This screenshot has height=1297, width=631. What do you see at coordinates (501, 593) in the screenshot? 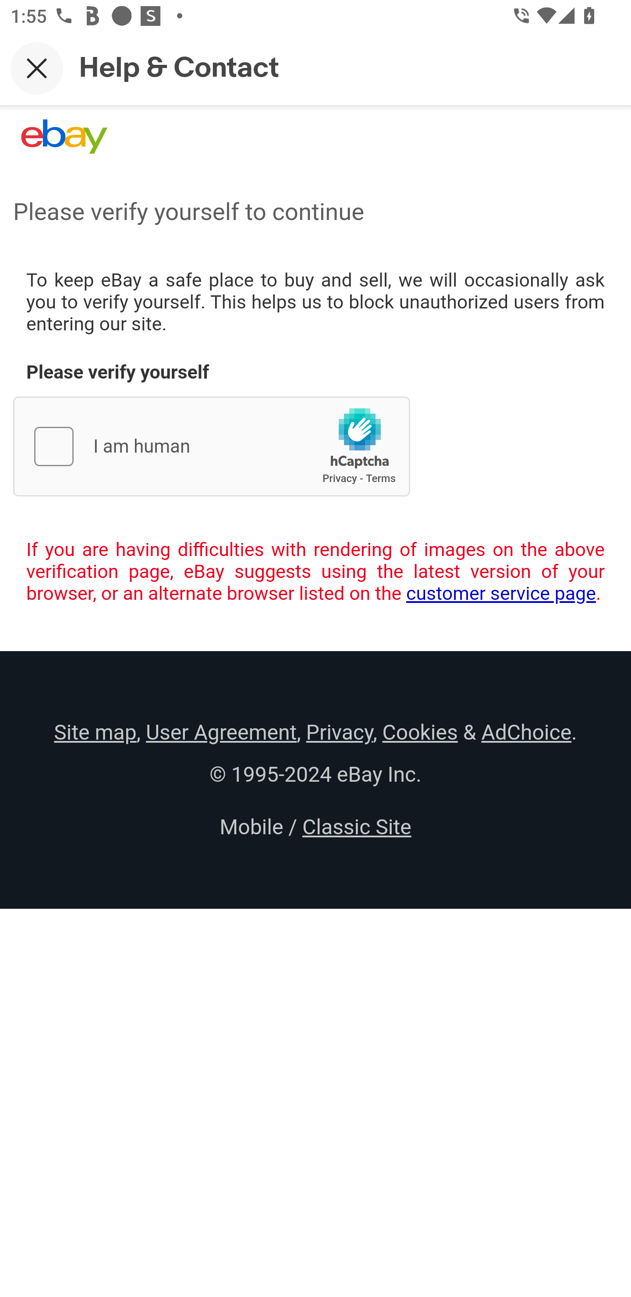
I see `customer service page` at bounding box center [501, 593].